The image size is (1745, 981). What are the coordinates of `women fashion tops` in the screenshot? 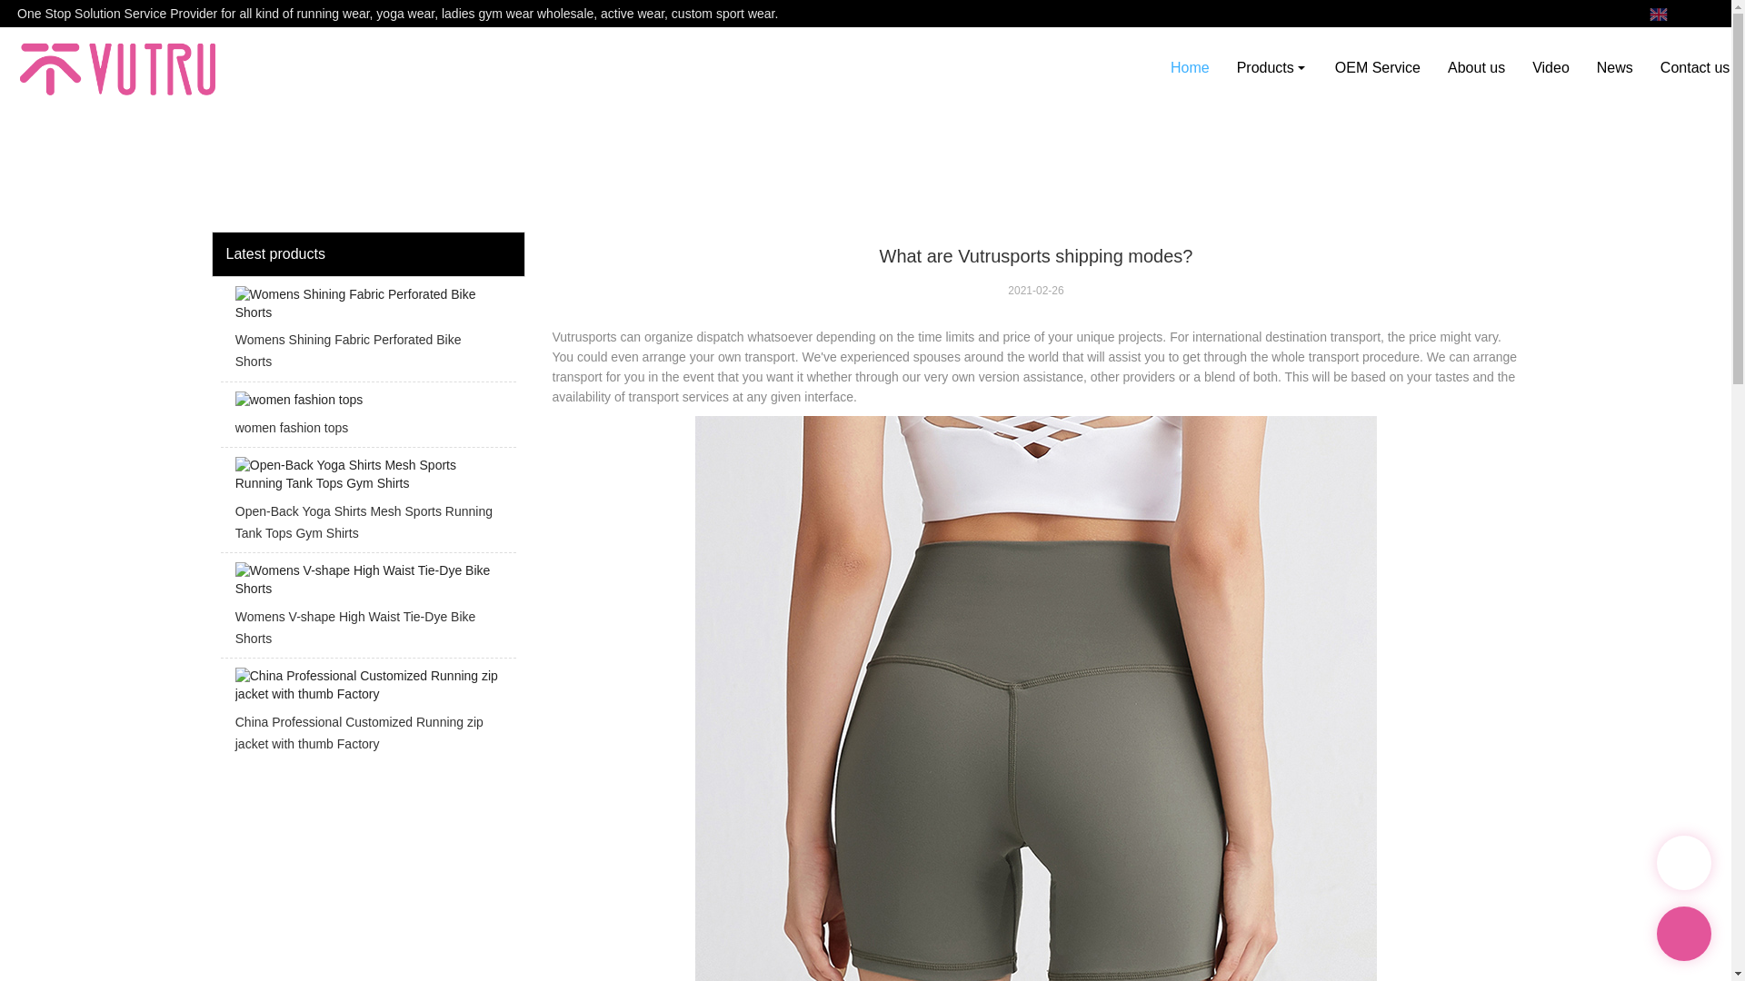 It's located at (367, 419).